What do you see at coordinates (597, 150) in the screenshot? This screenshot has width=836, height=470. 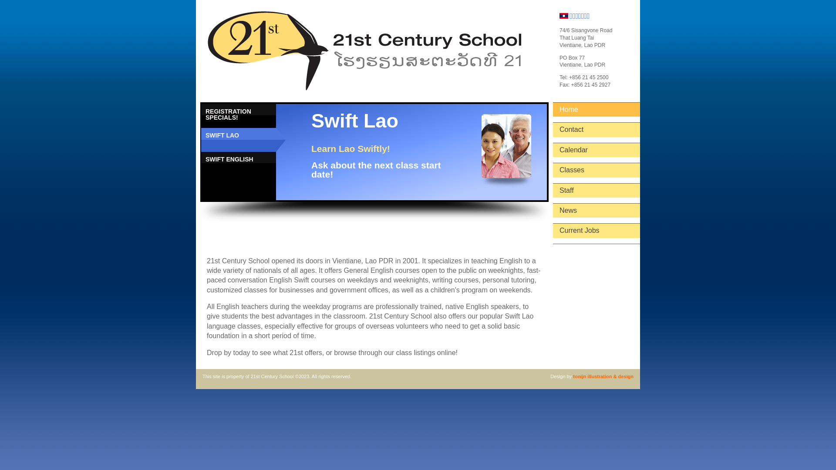 I see `Calendar` at bounding box center [597, 150].